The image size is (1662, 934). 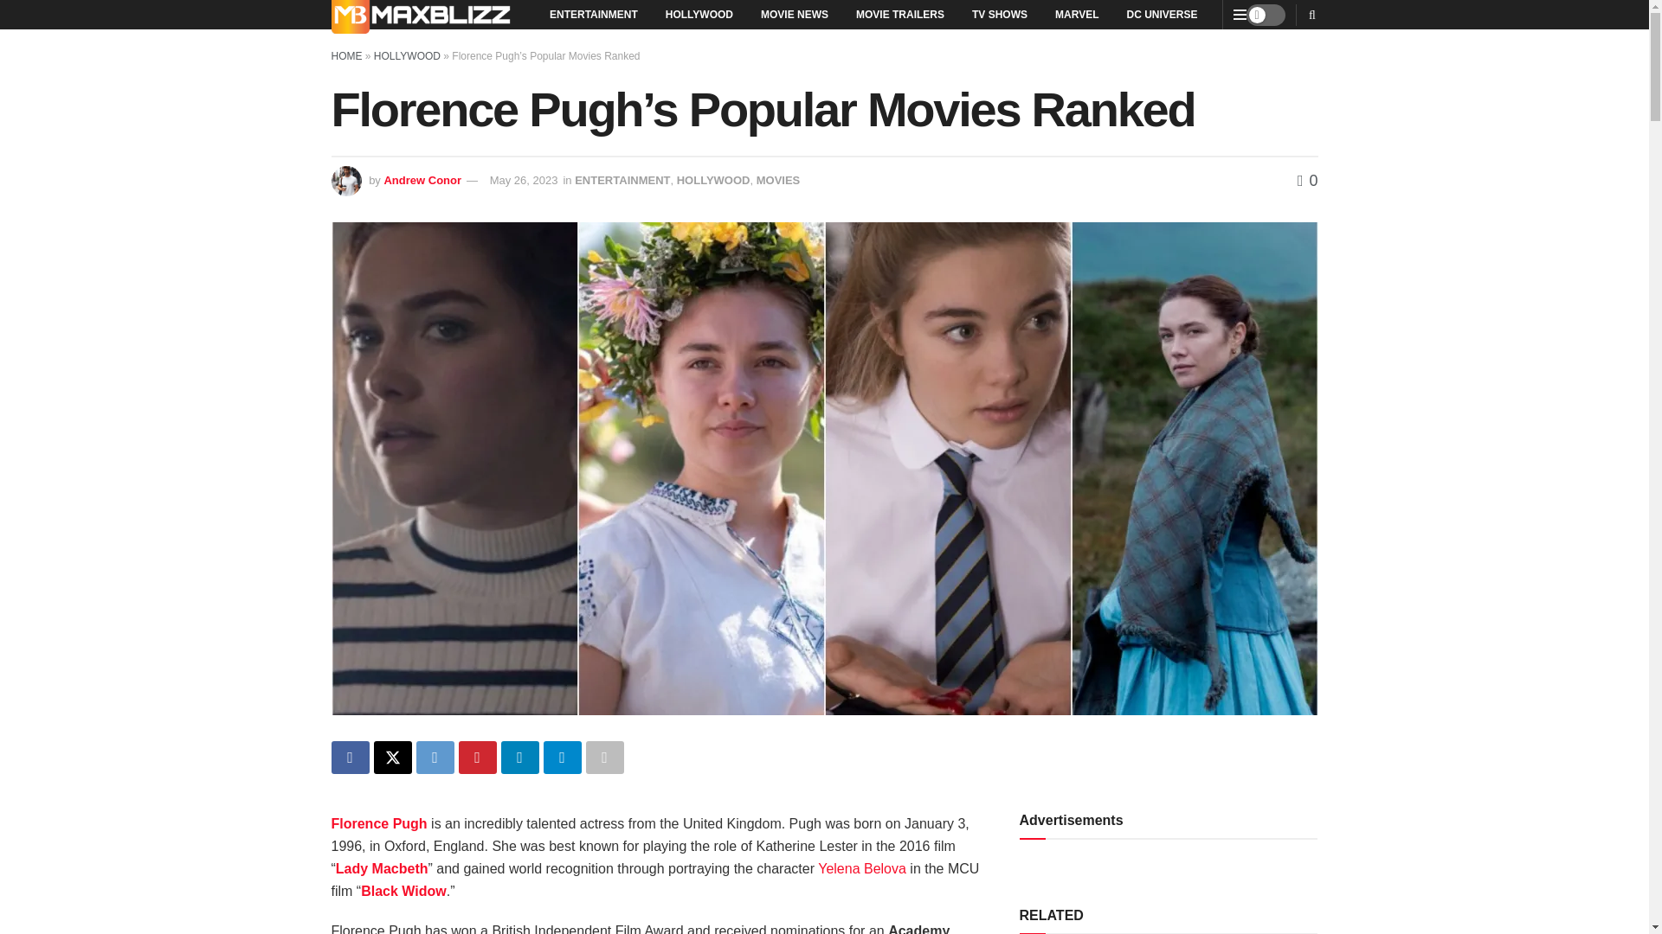 I want to click on ENTERTAINMENT, so click(x=593, y=14).